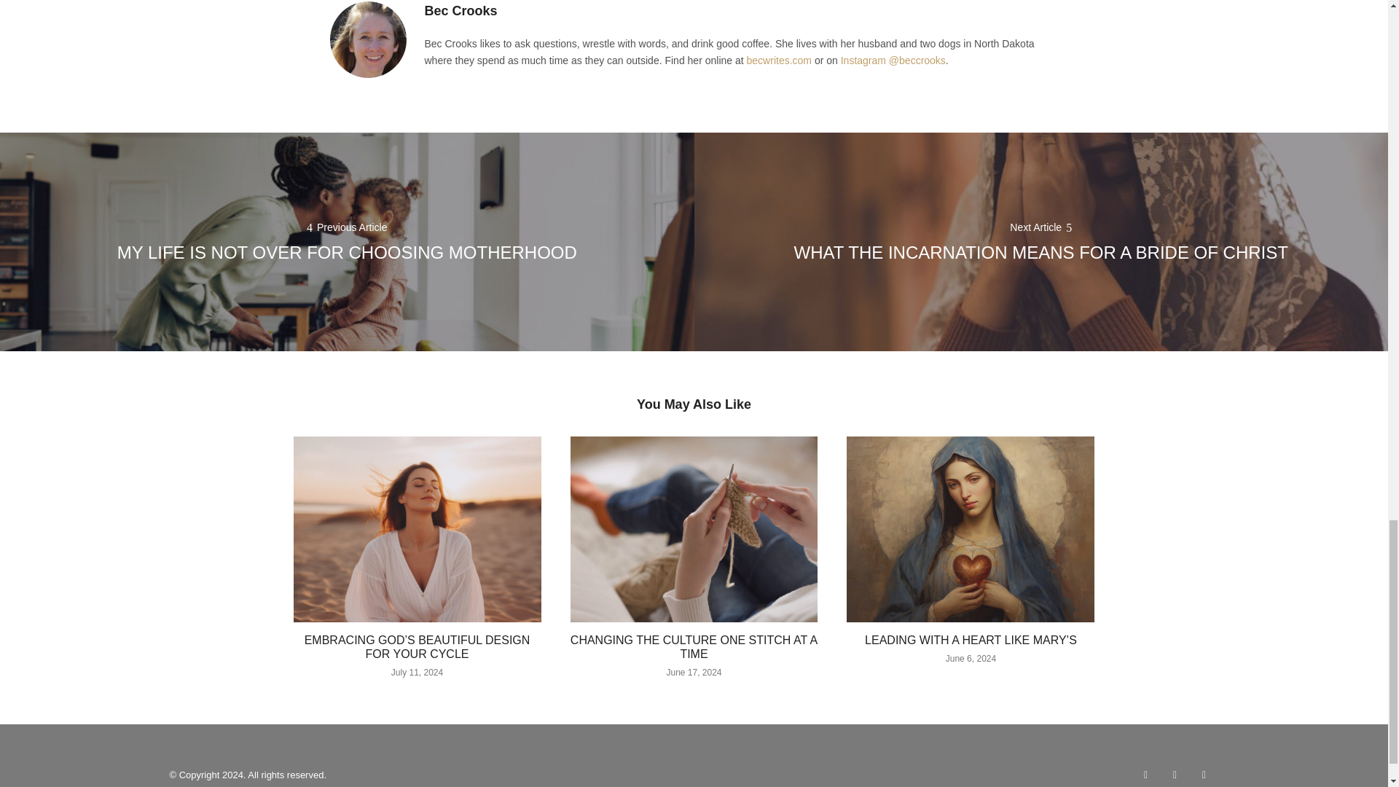  I want to click on June 6, 2024, so click(971, 659).